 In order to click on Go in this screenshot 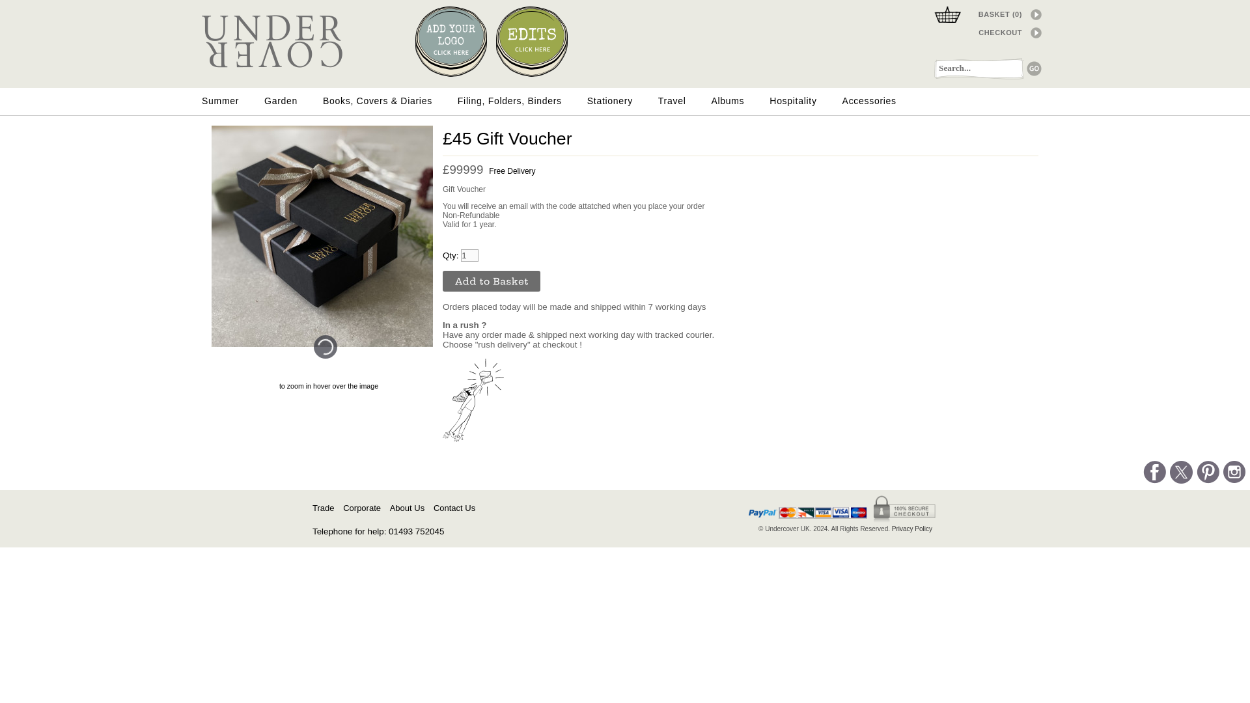, I will do `click(1034, 68)`.